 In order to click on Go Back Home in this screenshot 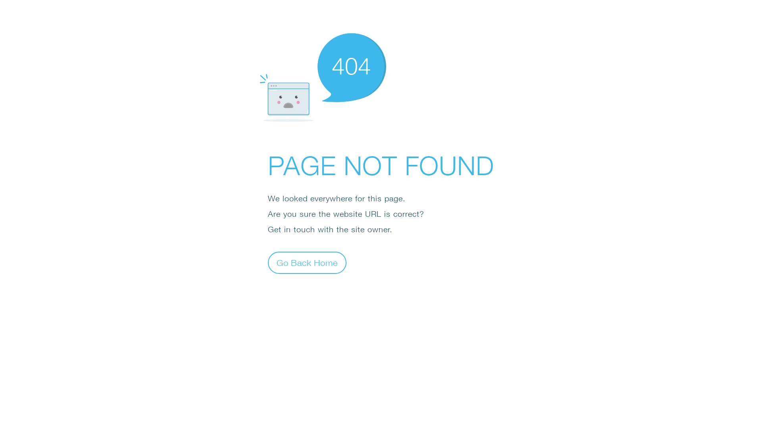, I will do `click(307, 262)`.